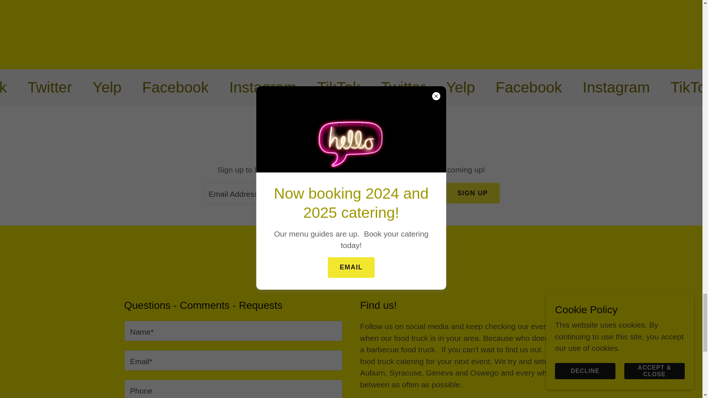  I want to click on Twitter, so click(243, 87).